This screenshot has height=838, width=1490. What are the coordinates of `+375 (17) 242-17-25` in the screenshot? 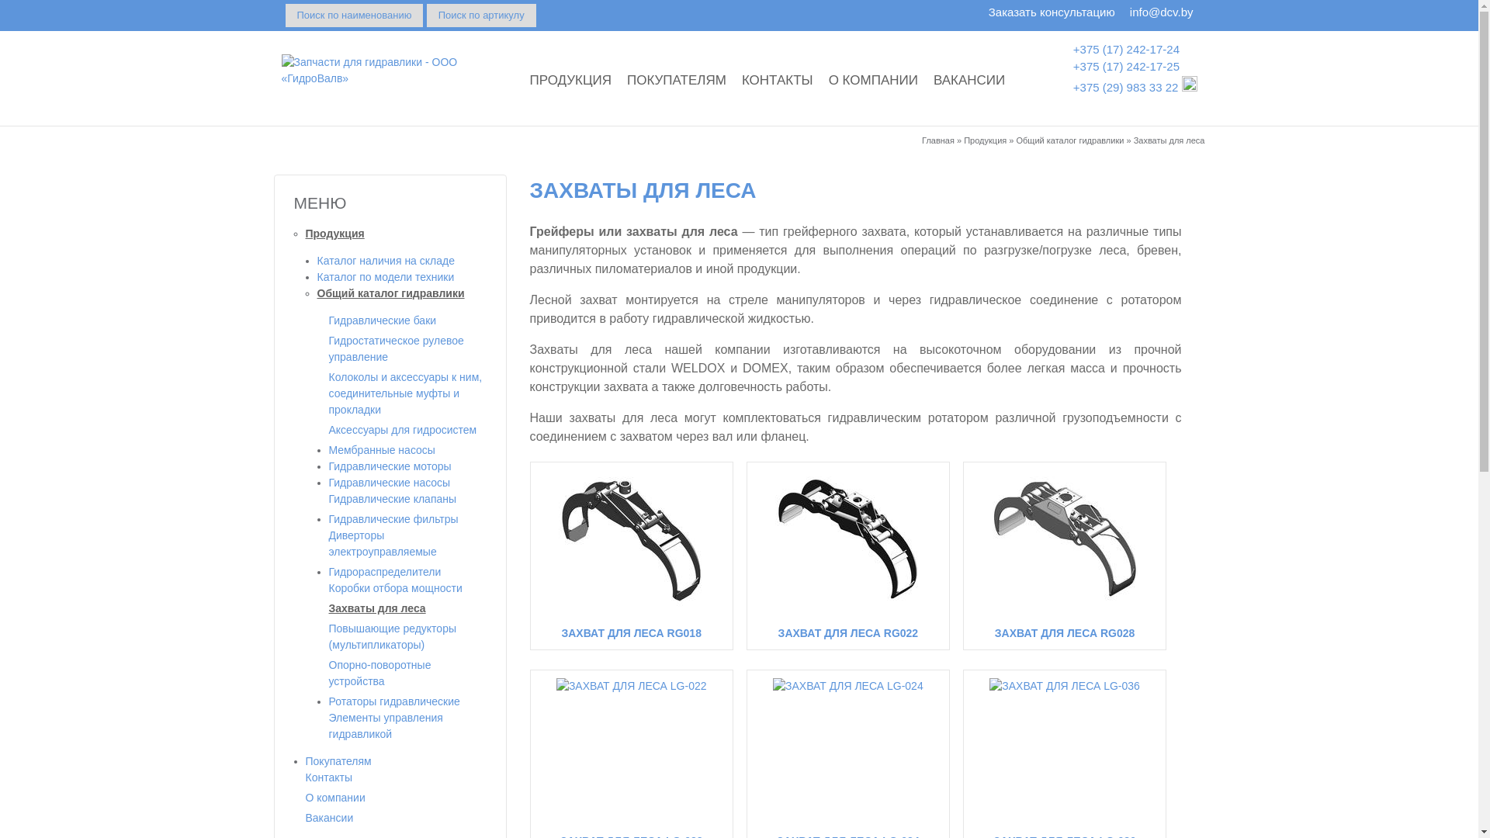 It's located at (1127, 67).